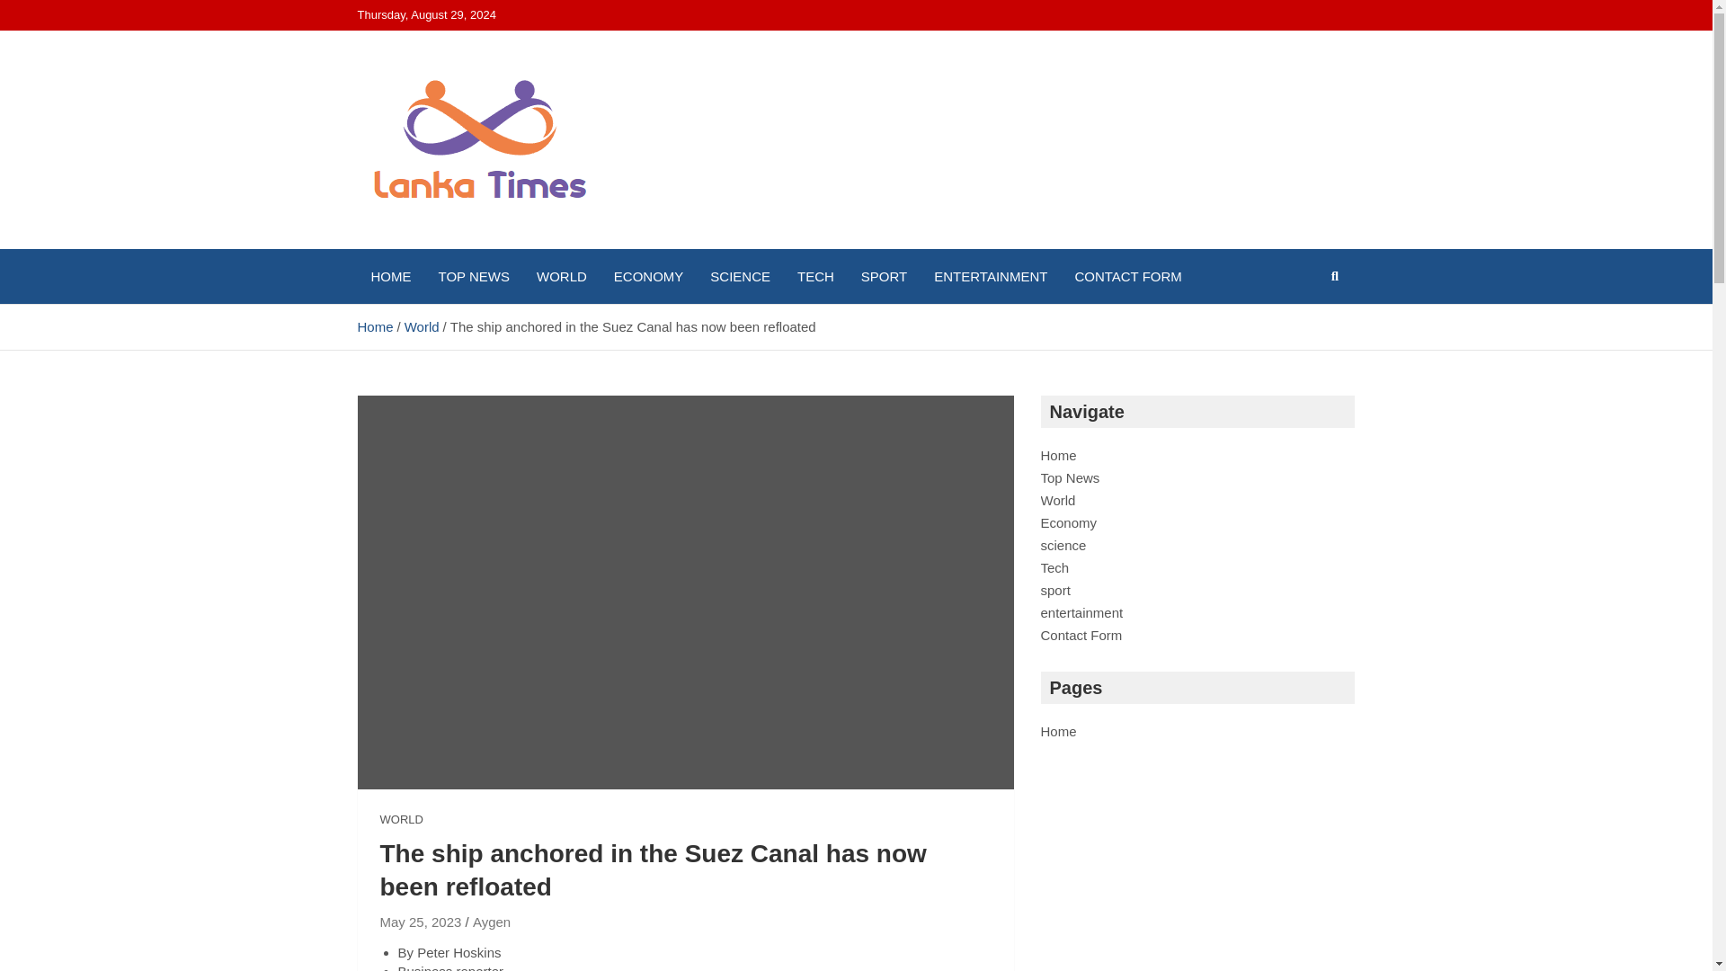 The image size is (1726, 971). I want to click on Home, so click(1059, 730).